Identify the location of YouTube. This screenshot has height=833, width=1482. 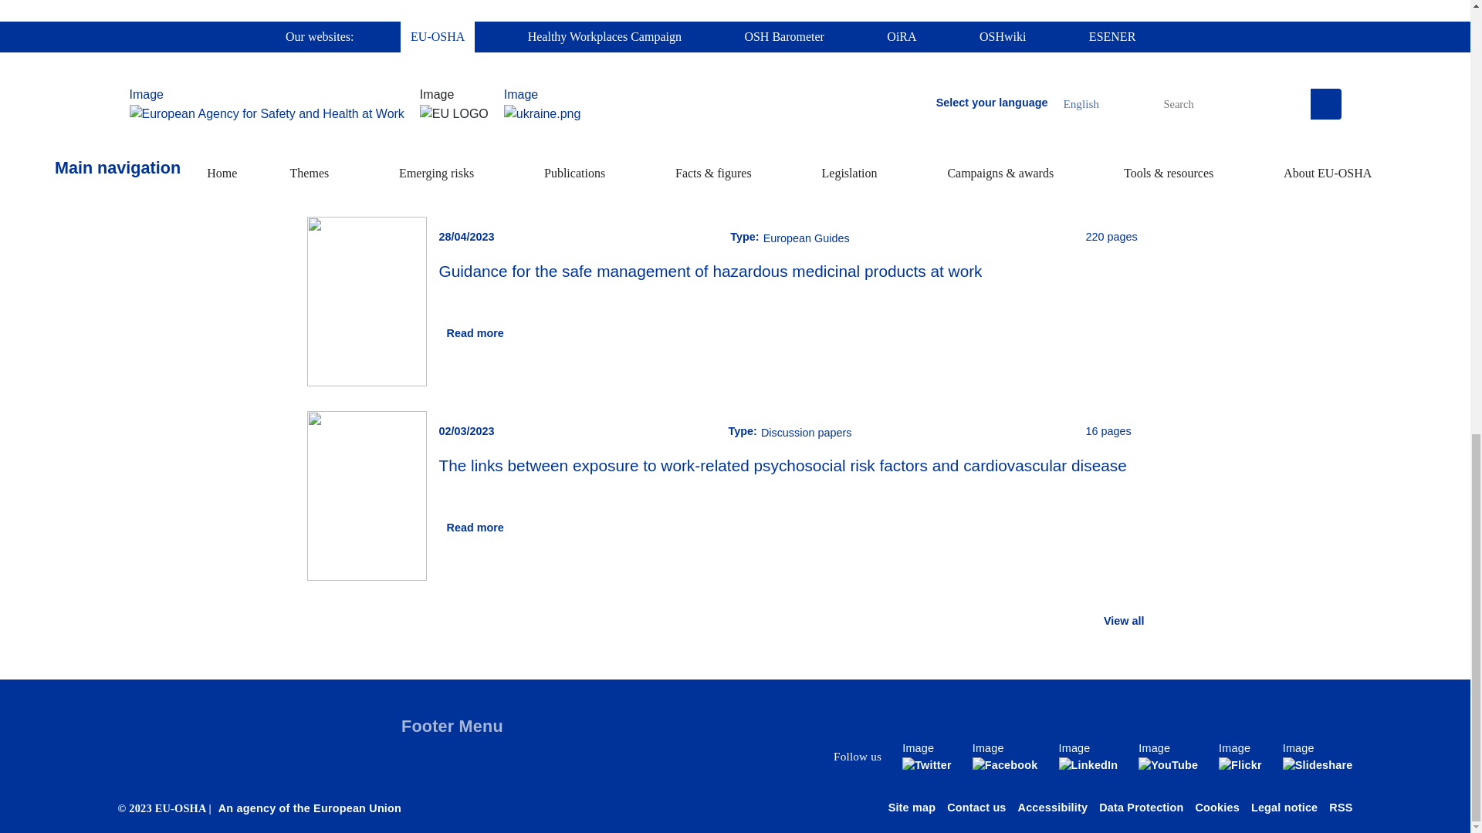
(1162, 757).